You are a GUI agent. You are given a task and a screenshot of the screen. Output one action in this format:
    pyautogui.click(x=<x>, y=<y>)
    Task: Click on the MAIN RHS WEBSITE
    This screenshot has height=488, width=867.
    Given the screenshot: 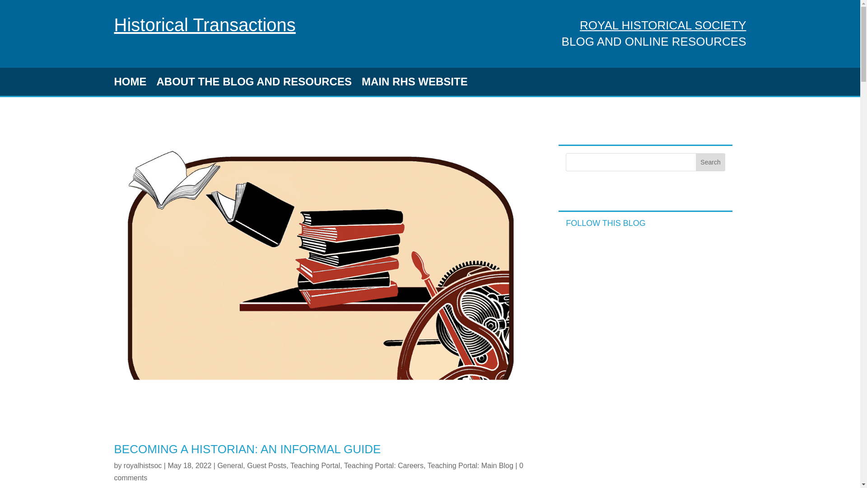 What is the action you would take?
    pyautogui.click(x=415, y=83)
    